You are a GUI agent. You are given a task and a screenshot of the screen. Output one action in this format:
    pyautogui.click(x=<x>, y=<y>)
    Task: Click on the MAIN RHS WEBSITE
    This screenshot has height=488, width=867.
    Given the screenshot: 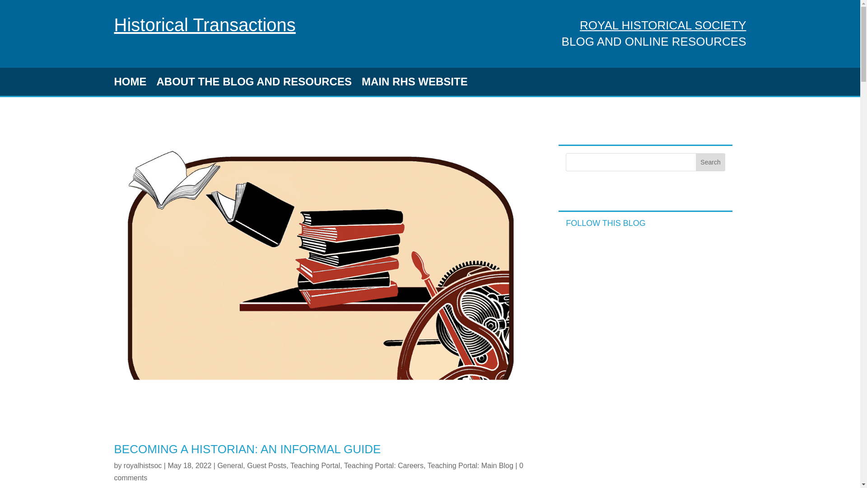 What is the action you would take?
    pyautogui.click(x=415, y=83)
    